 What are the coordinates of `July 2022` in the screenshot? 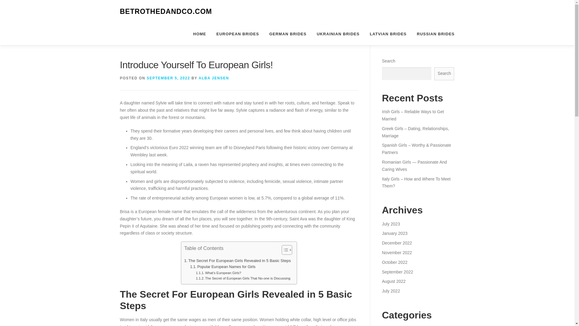 It's located at (391, 291).